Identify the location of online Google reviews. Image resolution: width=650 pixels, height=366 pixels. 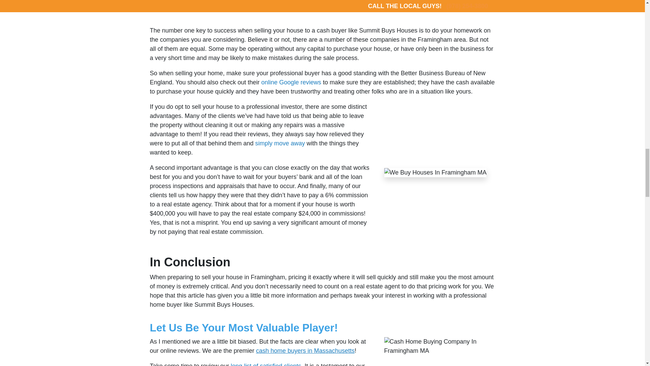
(291, 82).